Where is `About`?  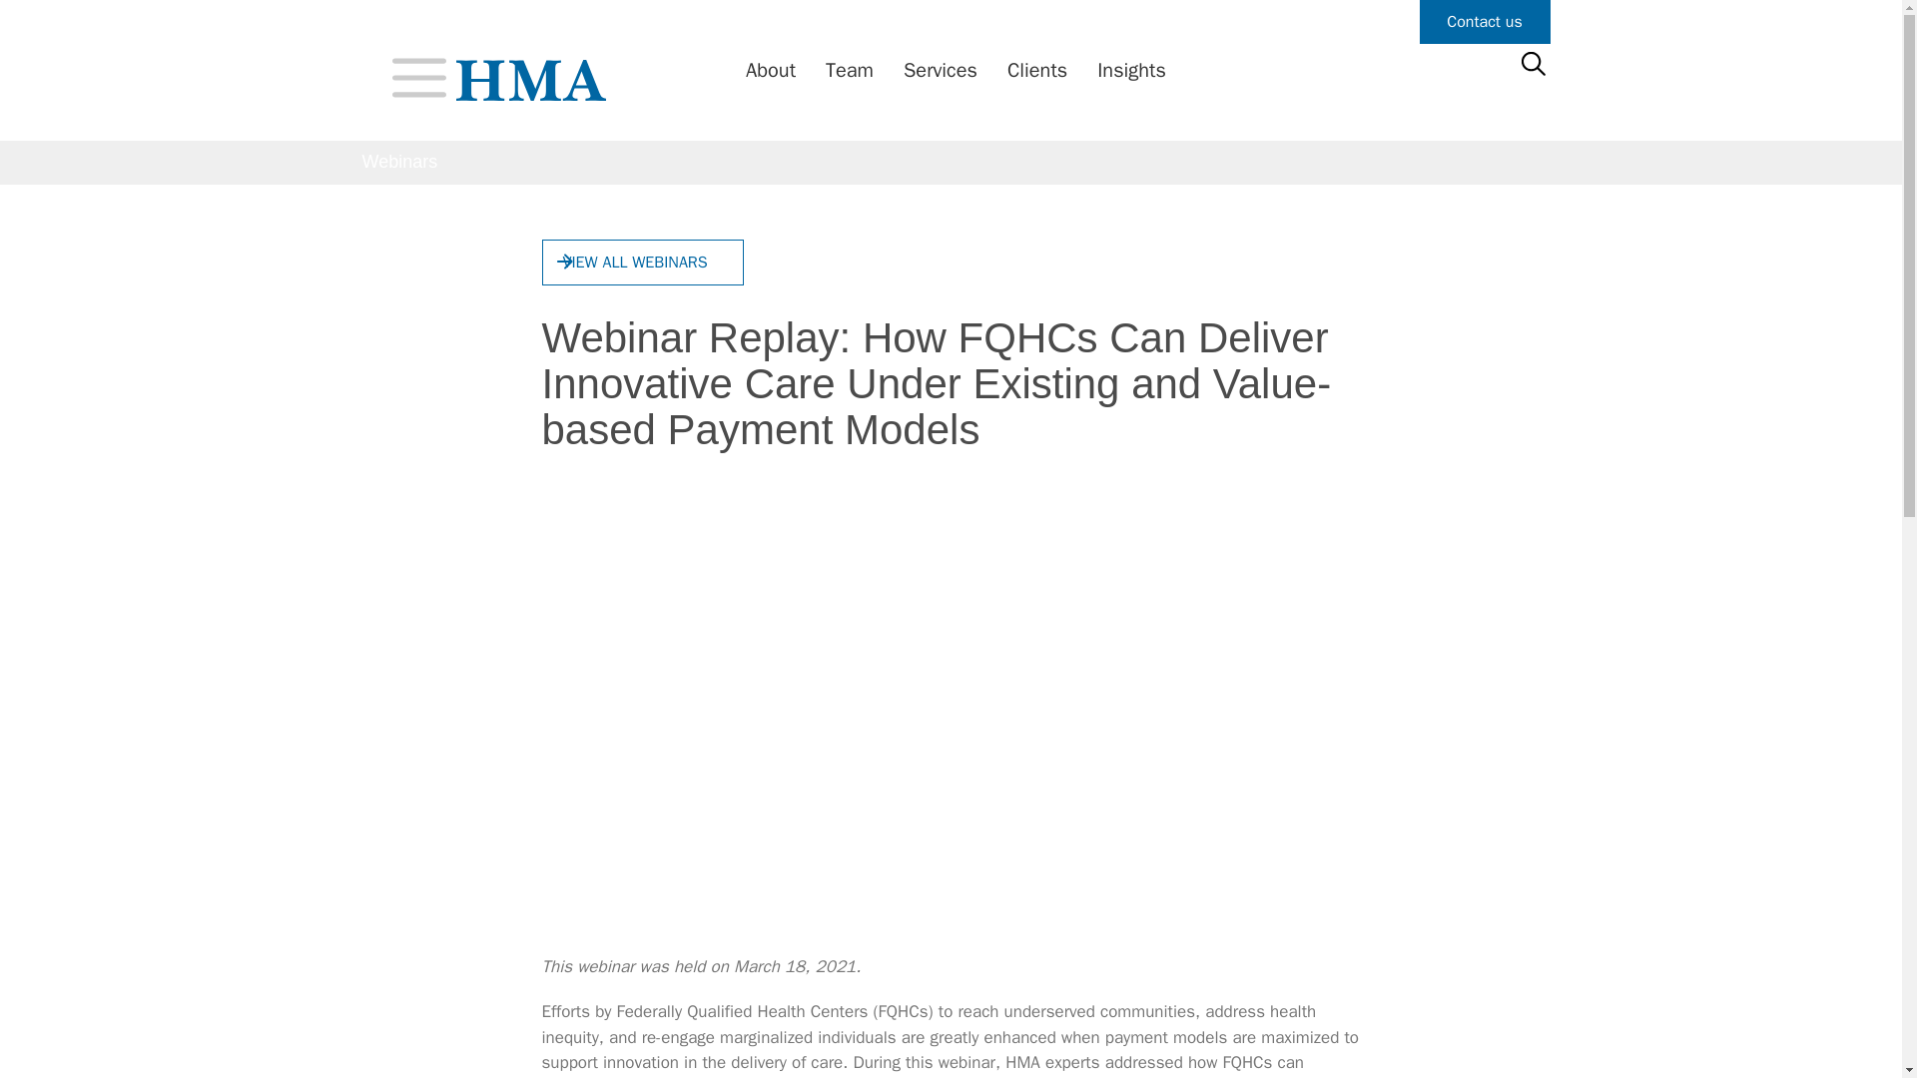 About is located at coordinates (765, 71).